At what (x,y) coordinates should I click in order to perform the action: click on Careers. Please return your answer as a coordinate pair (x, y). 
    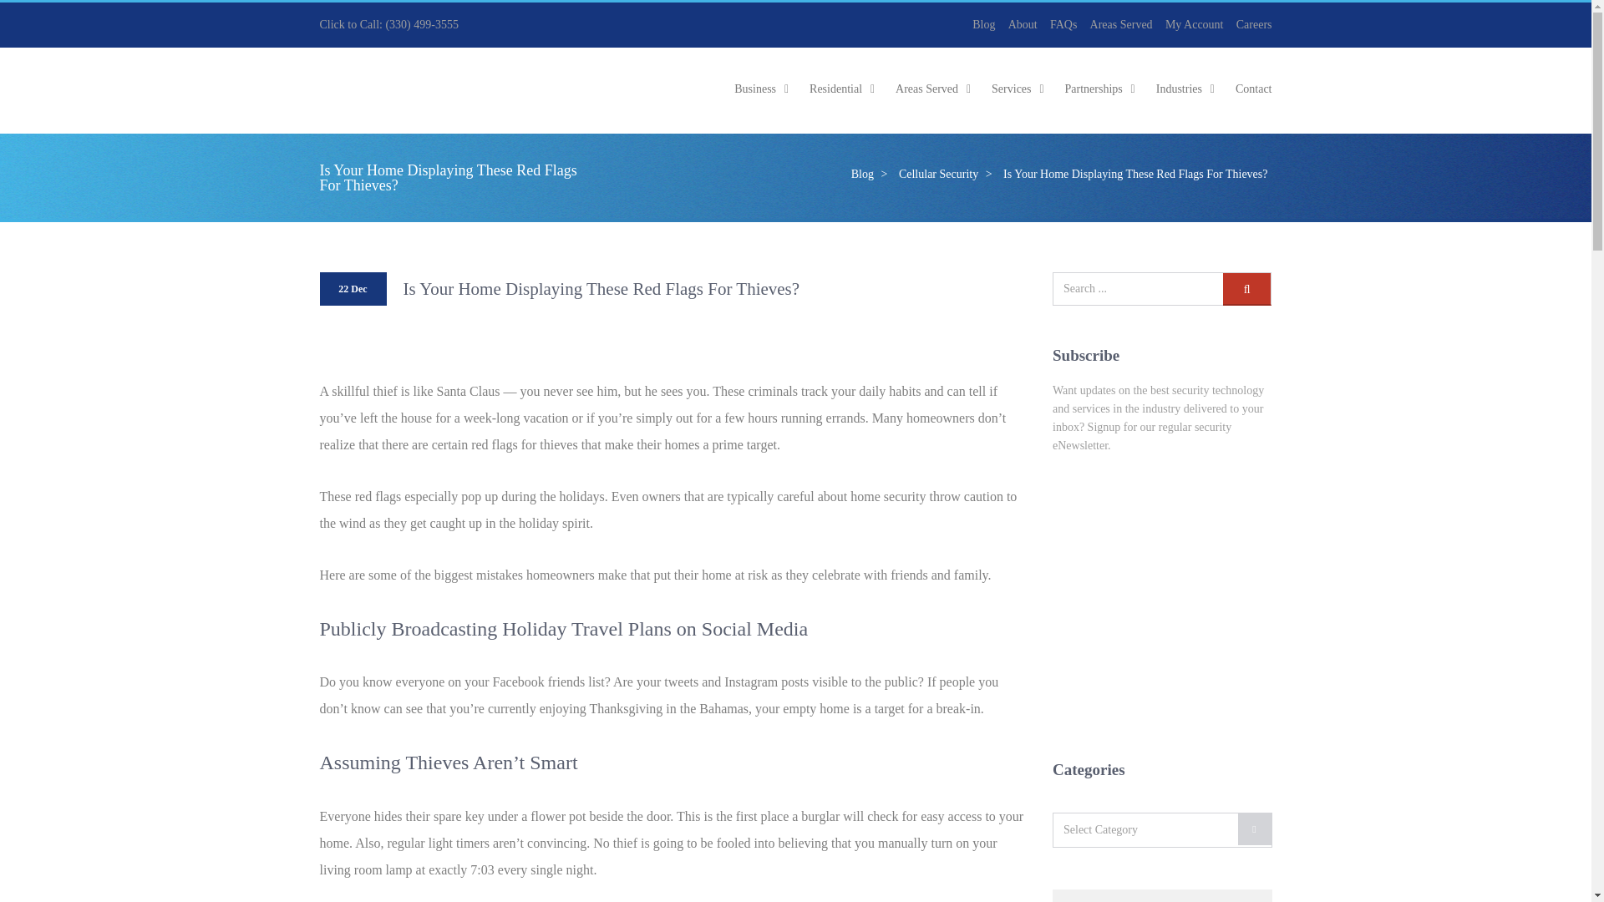
    Looking at the image, I should click on (1254, 23).